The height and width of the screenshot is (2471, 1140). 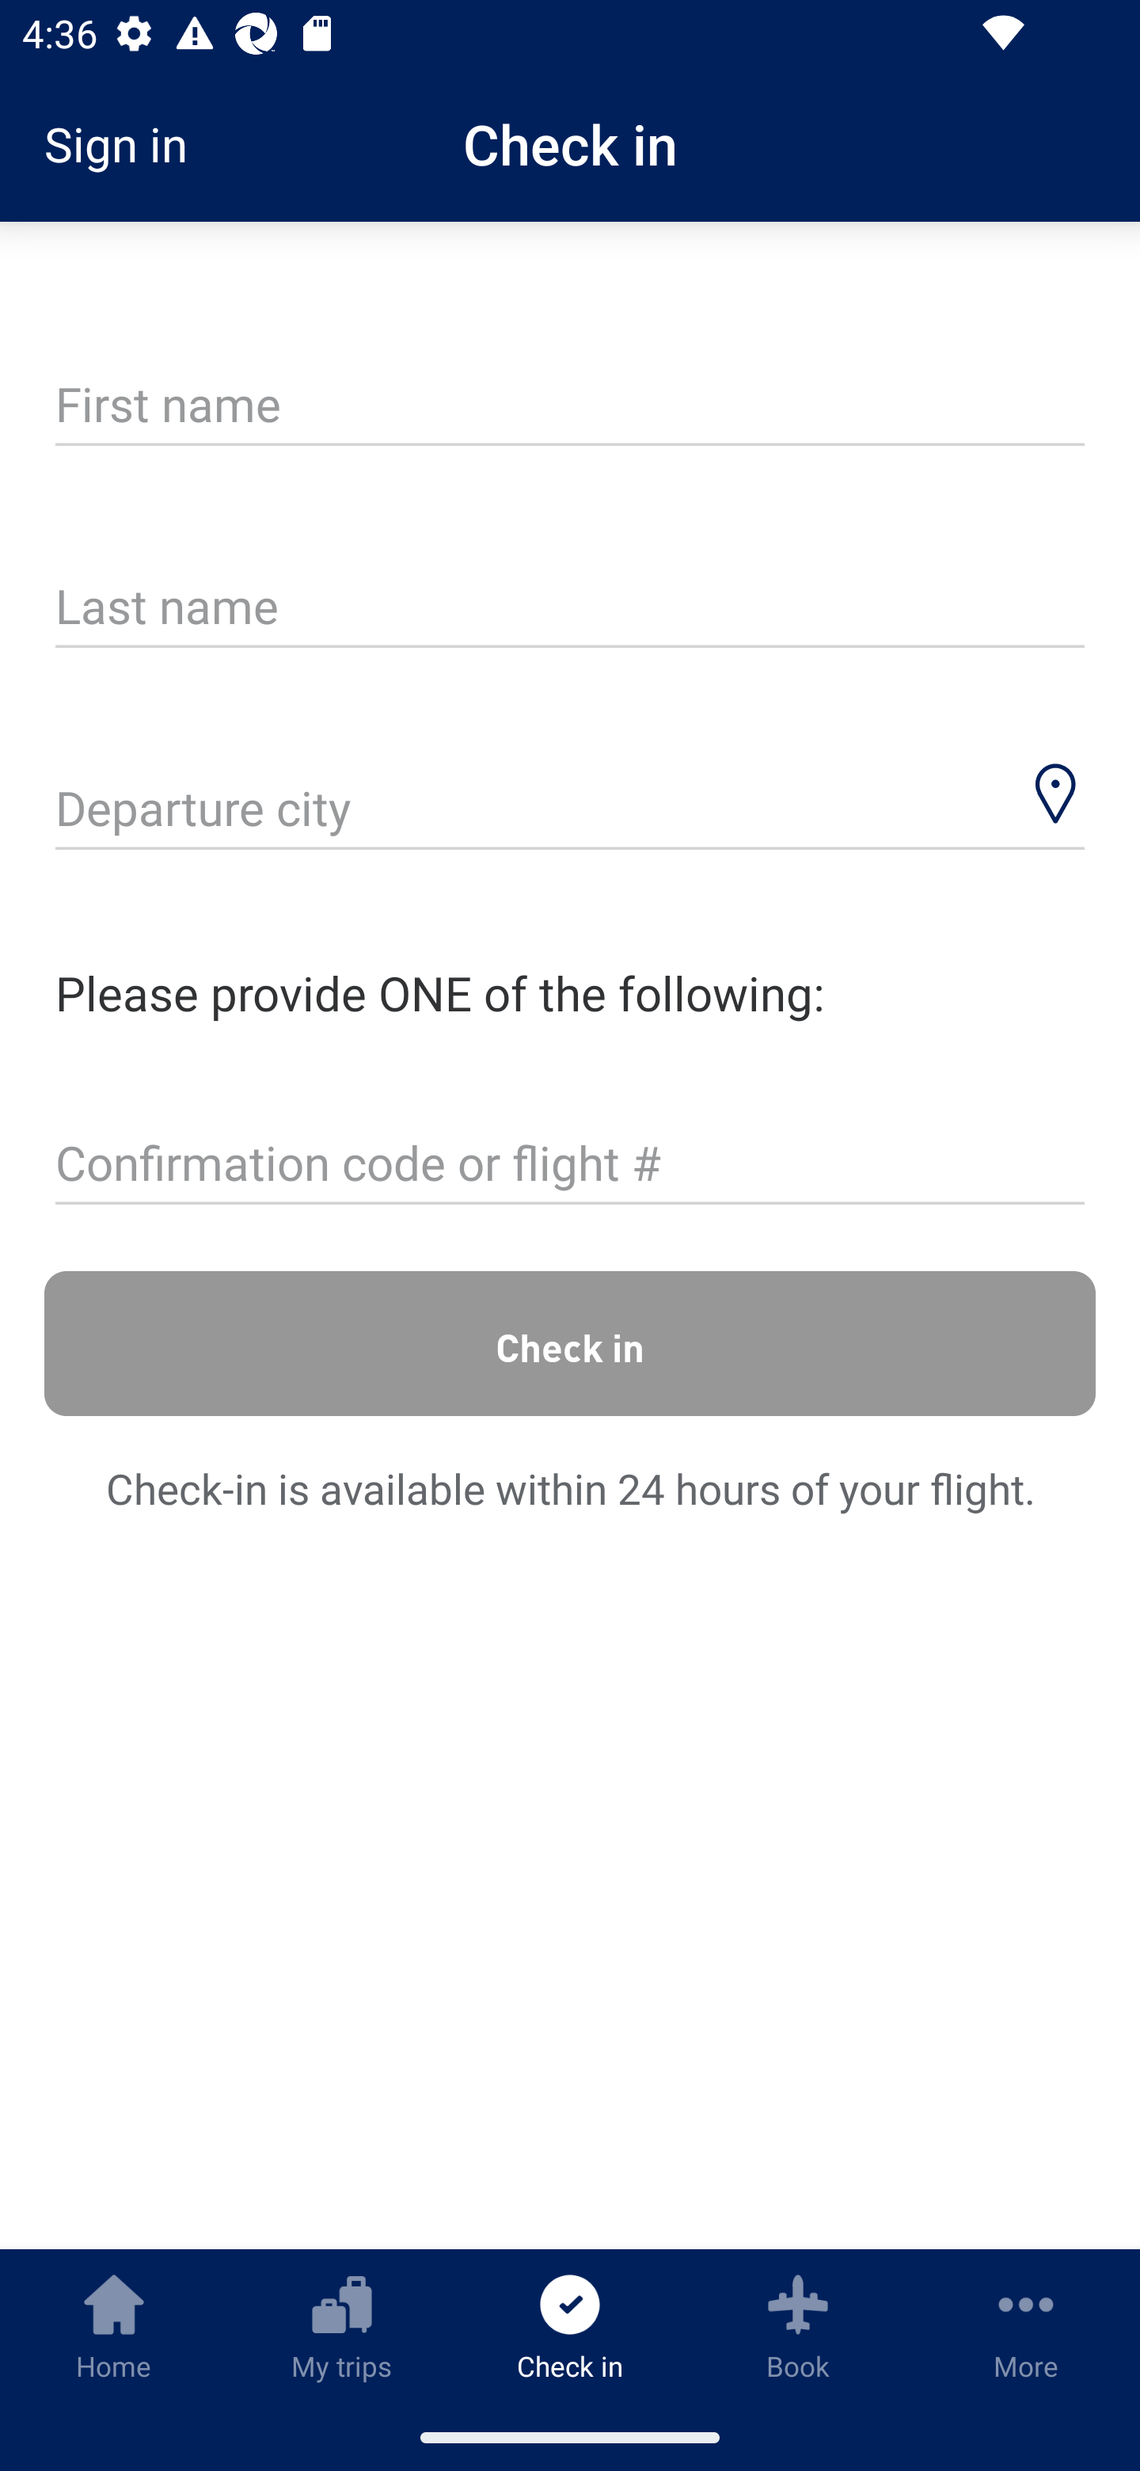 I want to click on Book, so click(x=798, y=2326).